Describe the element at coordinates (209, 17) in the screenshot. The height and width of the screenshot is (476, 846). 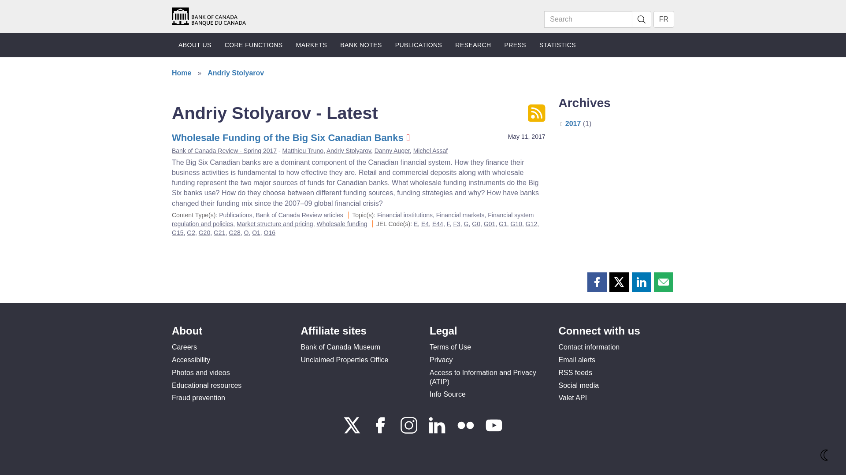
I see `Home` at that location.